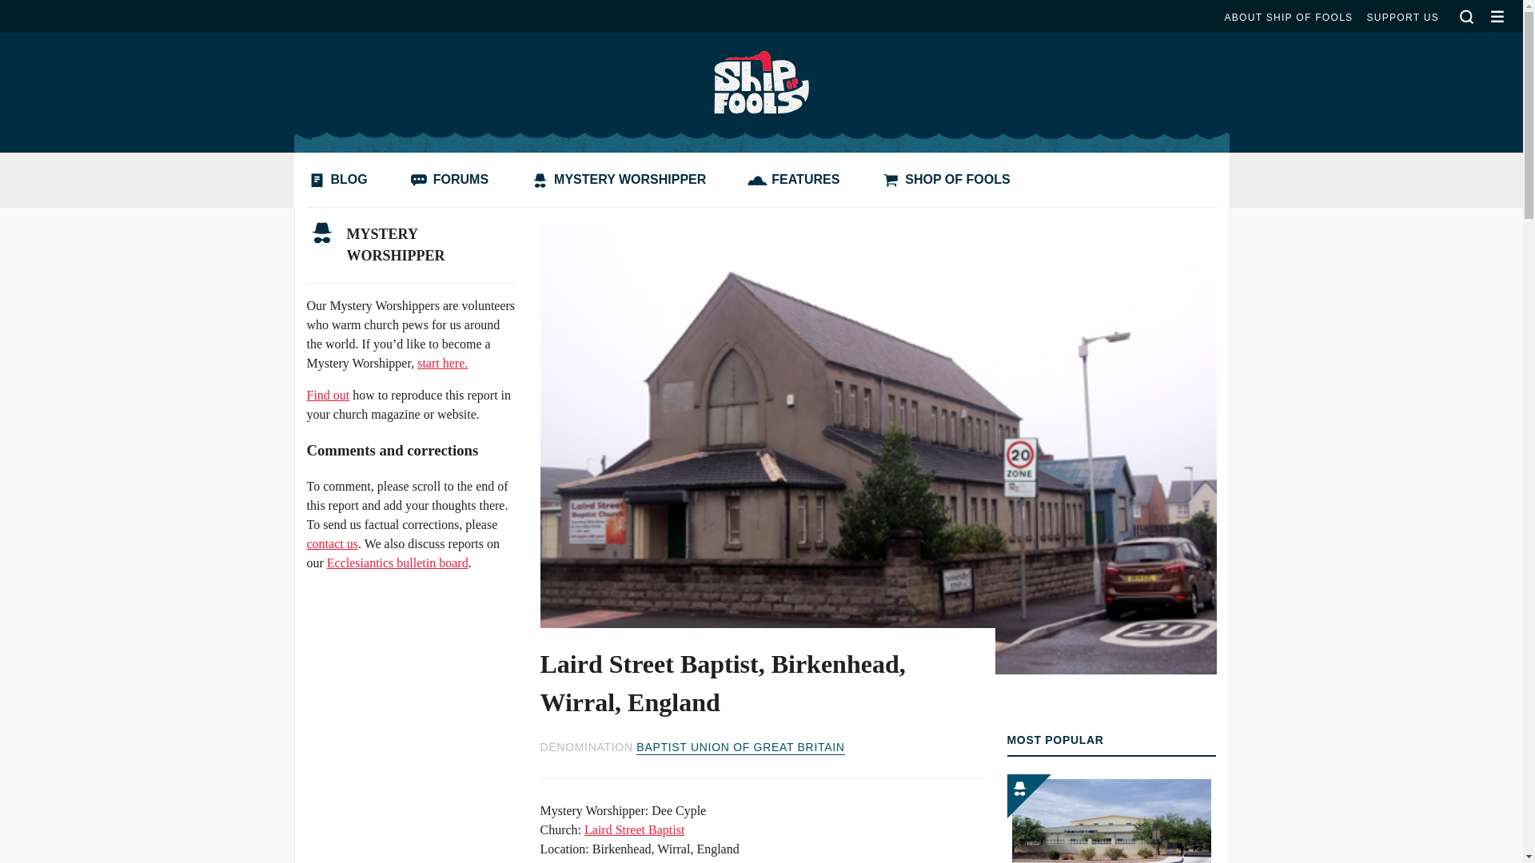  Describe the element at coordinates (949, 180) in the screenshot. I see `SHOP OF FOOLS` at that location.